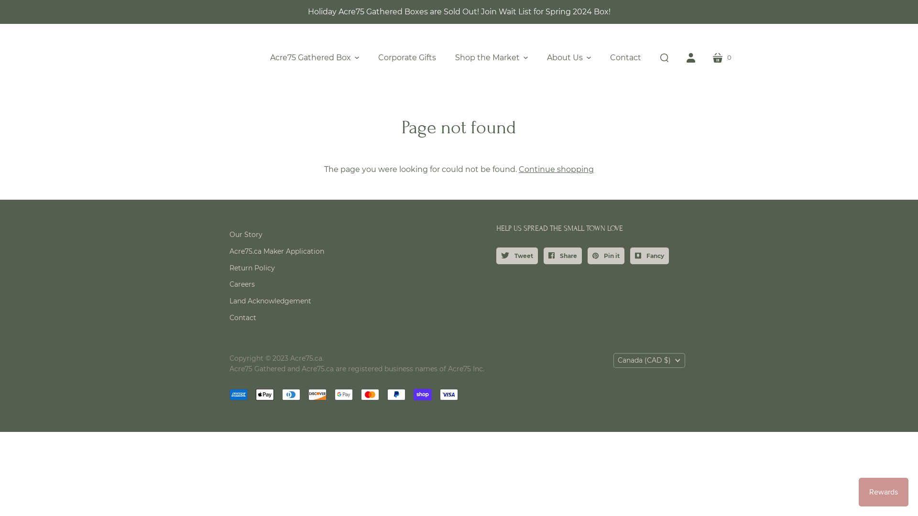 The image size is (918, 516). Describe the element at coordinates (243, 318) in the screenshot. I see `Contact` at that location.